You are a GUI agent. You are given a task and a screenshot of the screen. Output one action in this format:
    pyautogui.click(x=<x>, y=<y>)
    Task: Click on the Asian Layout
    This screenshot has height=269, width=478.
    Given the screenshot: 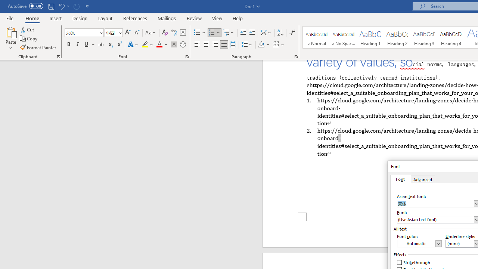 What is the action you would take?
    pyautogui.click(x=266, y=33)
    